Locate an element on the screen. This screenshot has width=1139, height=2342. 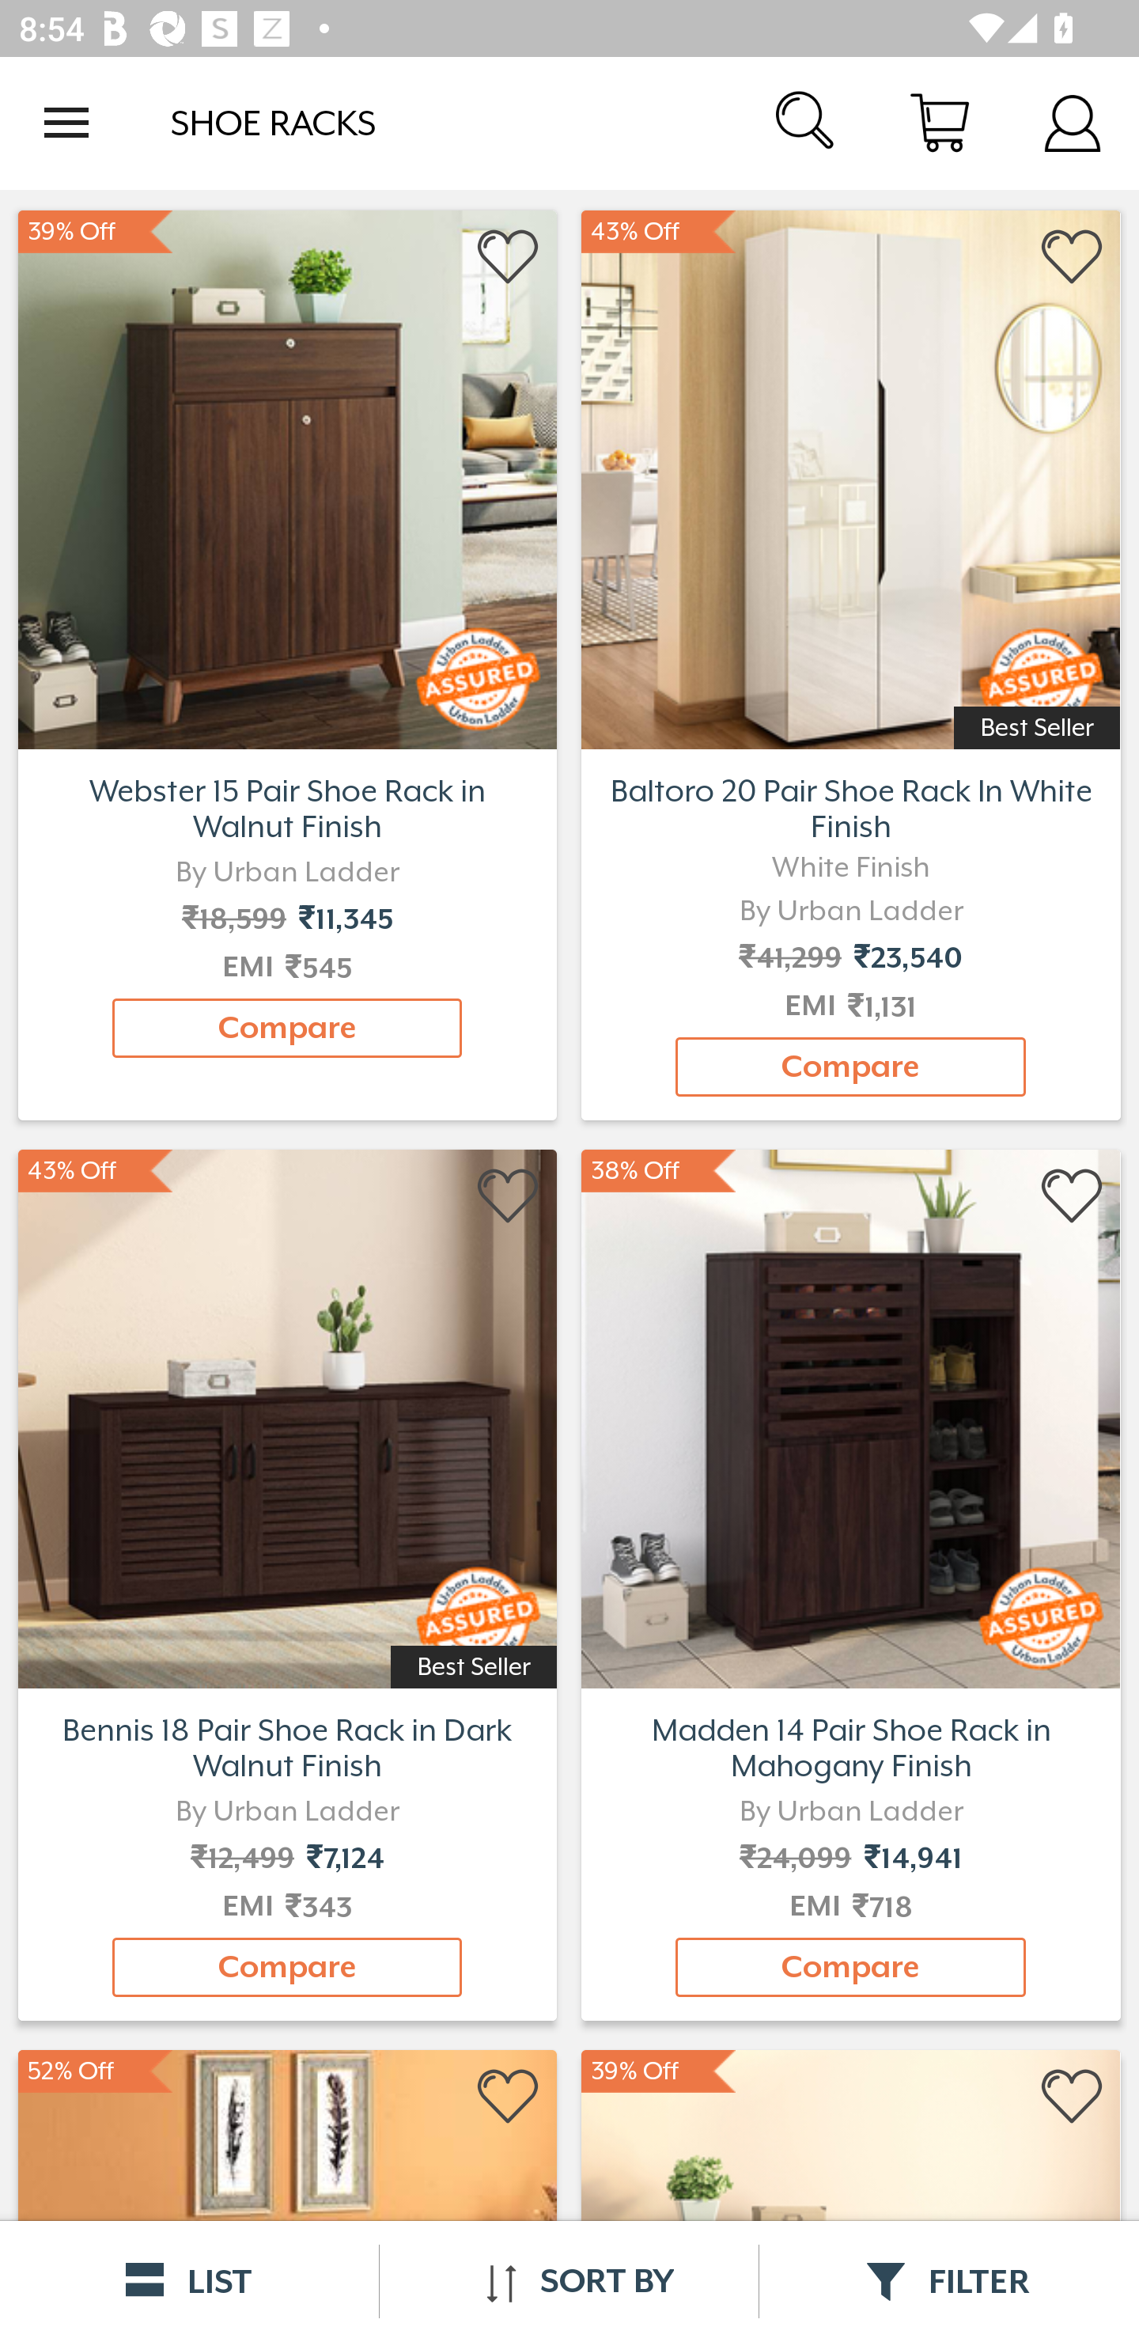
Search is located at coordinates (807, 122).